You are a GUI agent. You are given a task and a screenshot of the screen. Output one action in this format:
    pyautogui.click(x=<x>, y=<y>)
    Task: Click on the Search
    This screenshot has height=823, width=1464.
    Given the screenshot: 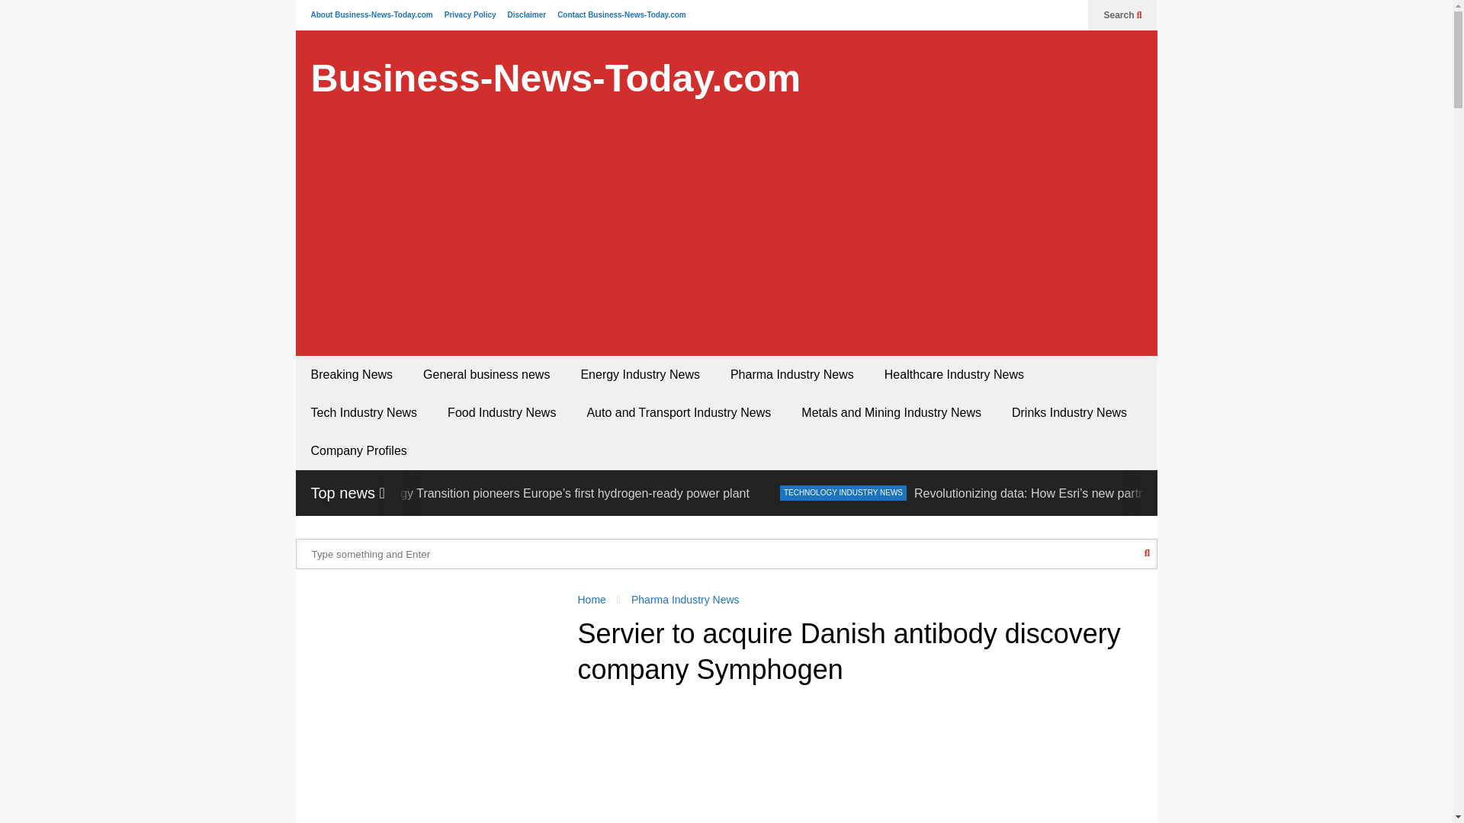 What is the action you would take?
    pyautogui.click(x=1122, y=15)
    